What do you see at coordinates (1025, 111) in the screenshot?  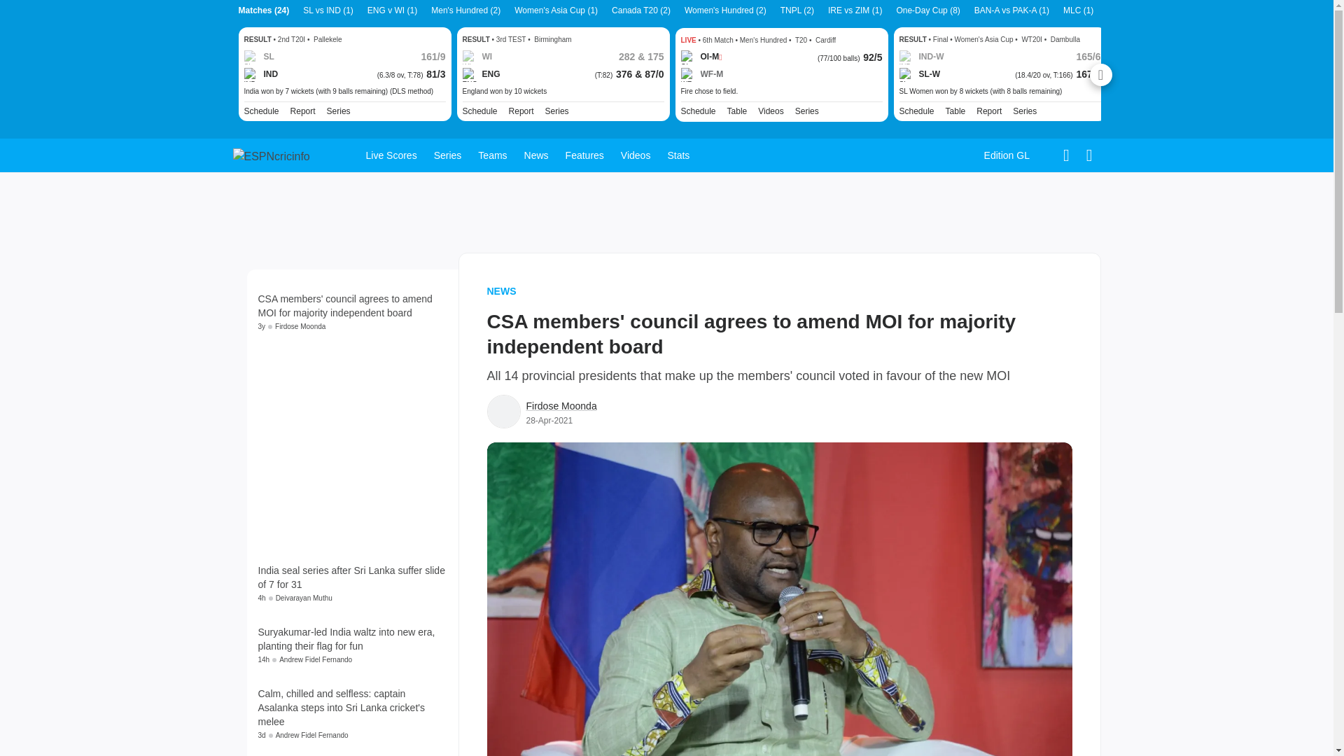 I see `Series` at bounding box center [1025, 111].